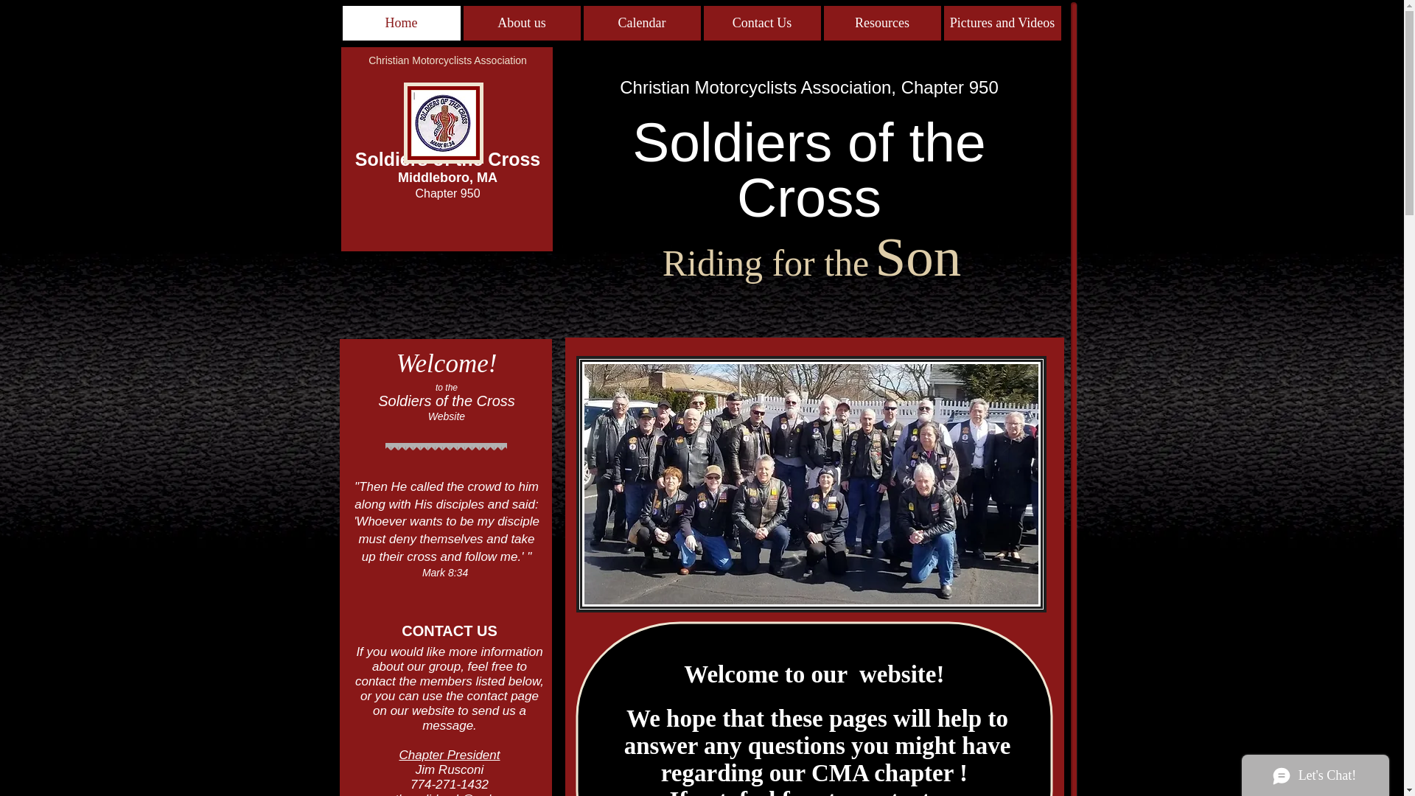  I want to click on CMA Soldiers of the Cross Chapter 950 , so click(444, 123).